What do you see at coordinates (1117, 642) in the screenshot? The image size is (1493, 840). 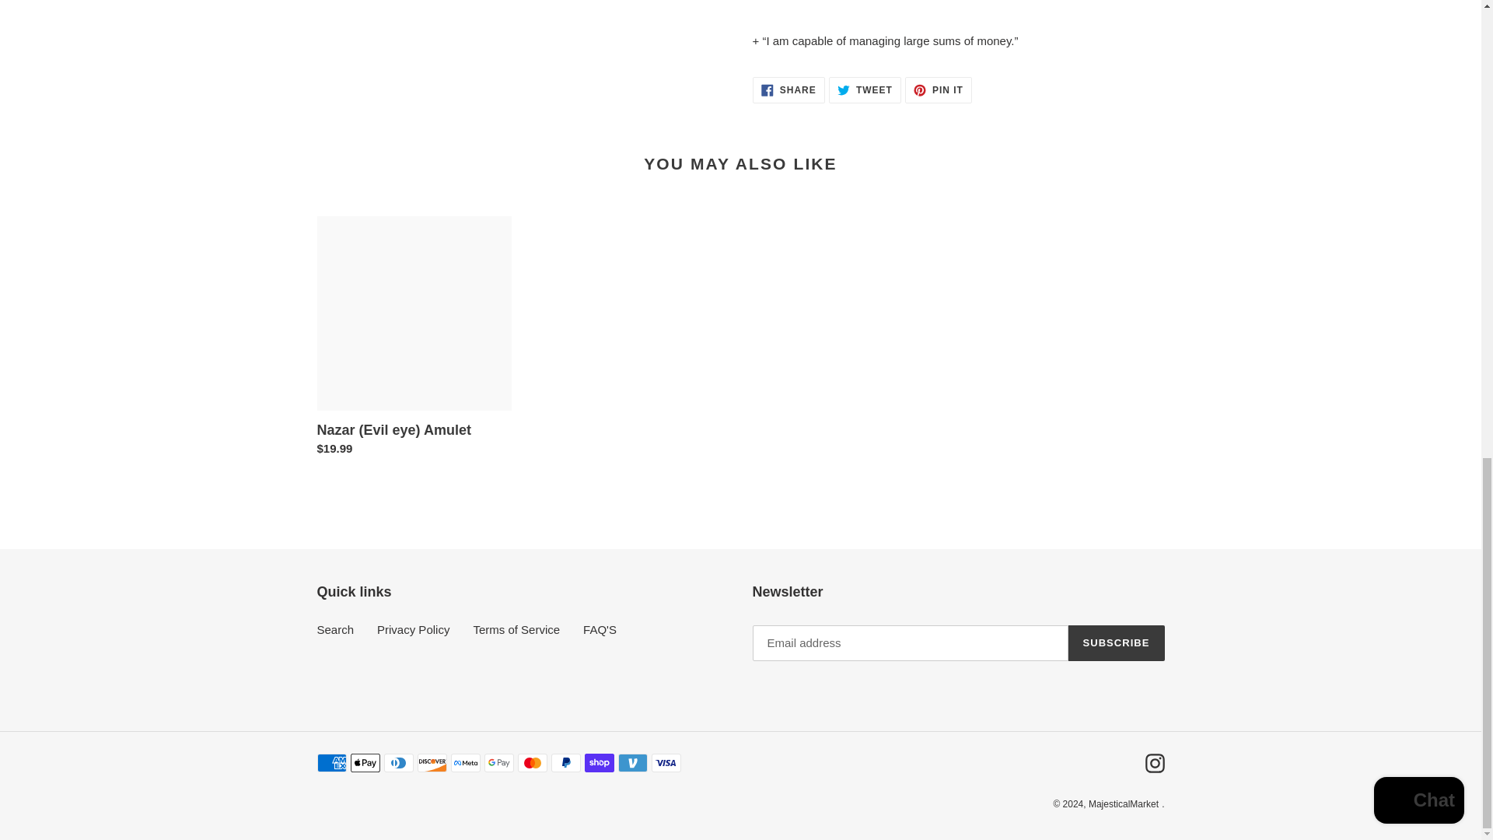 I see `FAQ'S` at bounding box center [1117, 642].